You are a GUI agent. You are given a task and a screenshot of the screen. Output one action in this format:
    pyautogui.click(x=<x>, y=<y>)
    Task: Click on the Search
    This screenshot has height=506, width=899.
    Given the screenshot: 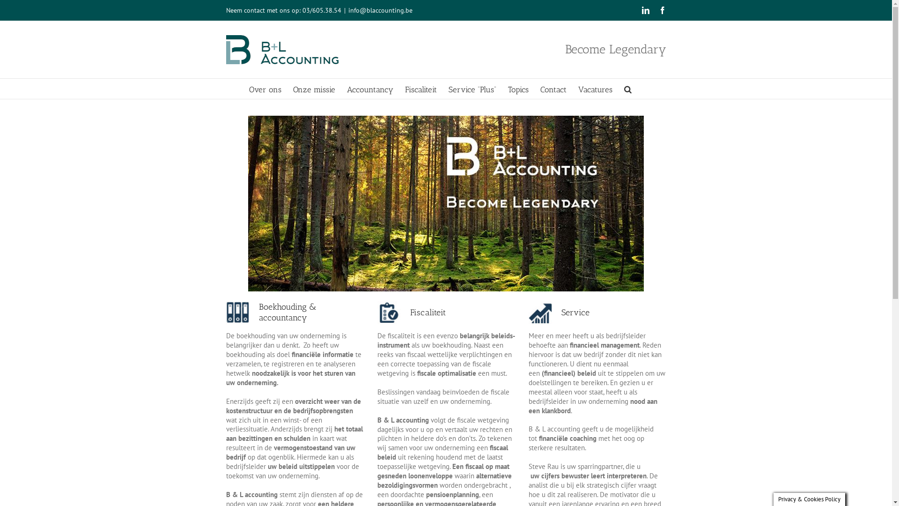 What is the action you would take?
    pyautogui.click(x=627, y=89)
    